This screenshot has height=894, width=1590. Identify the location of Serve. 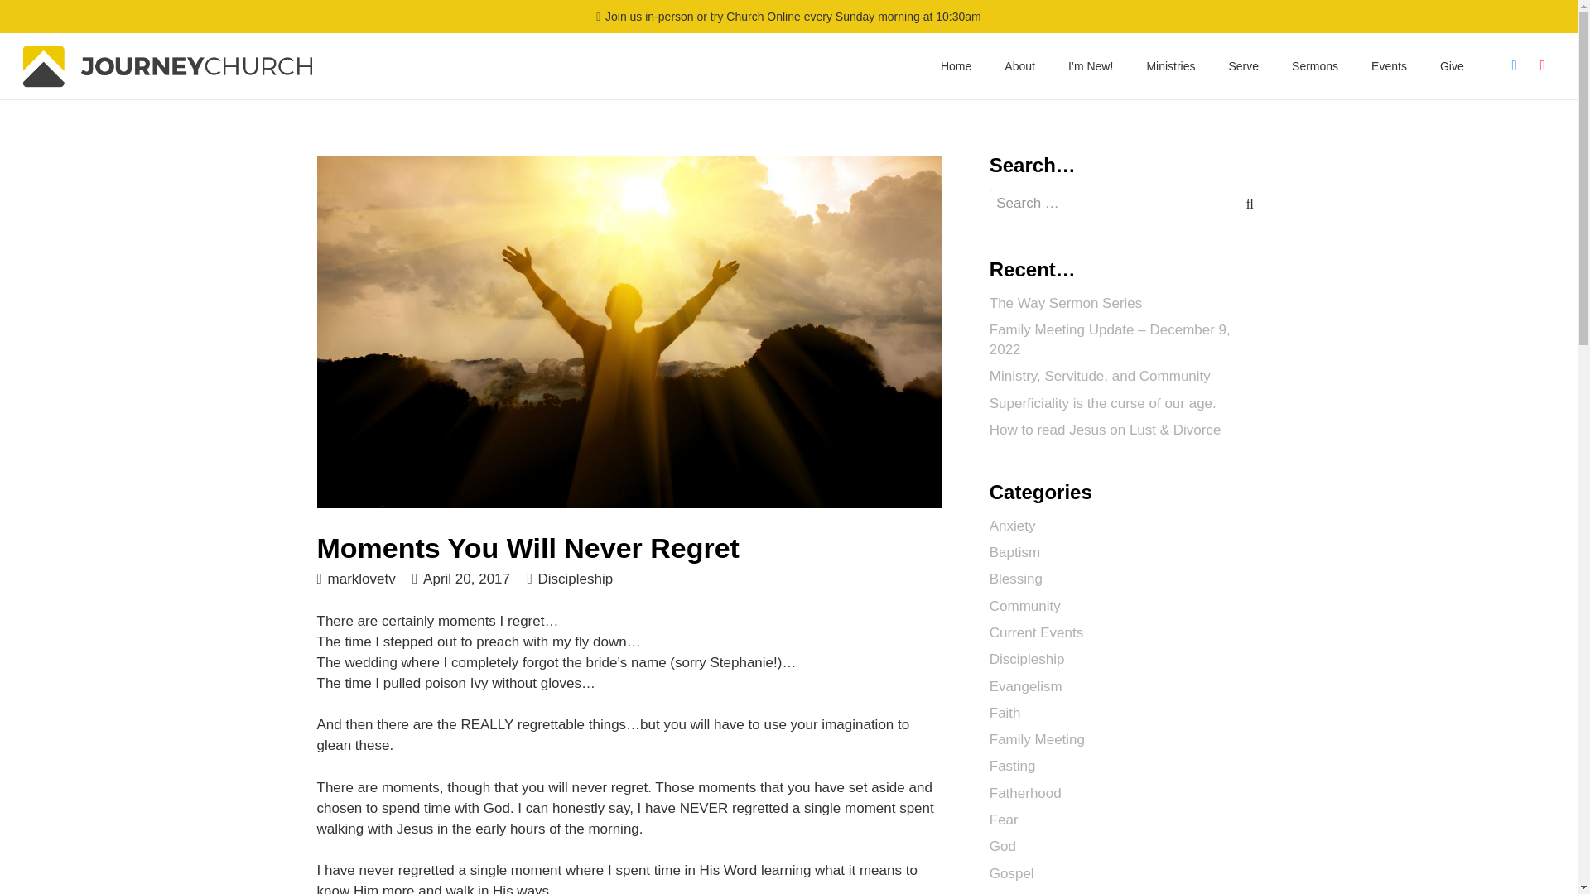
(1244, 65).